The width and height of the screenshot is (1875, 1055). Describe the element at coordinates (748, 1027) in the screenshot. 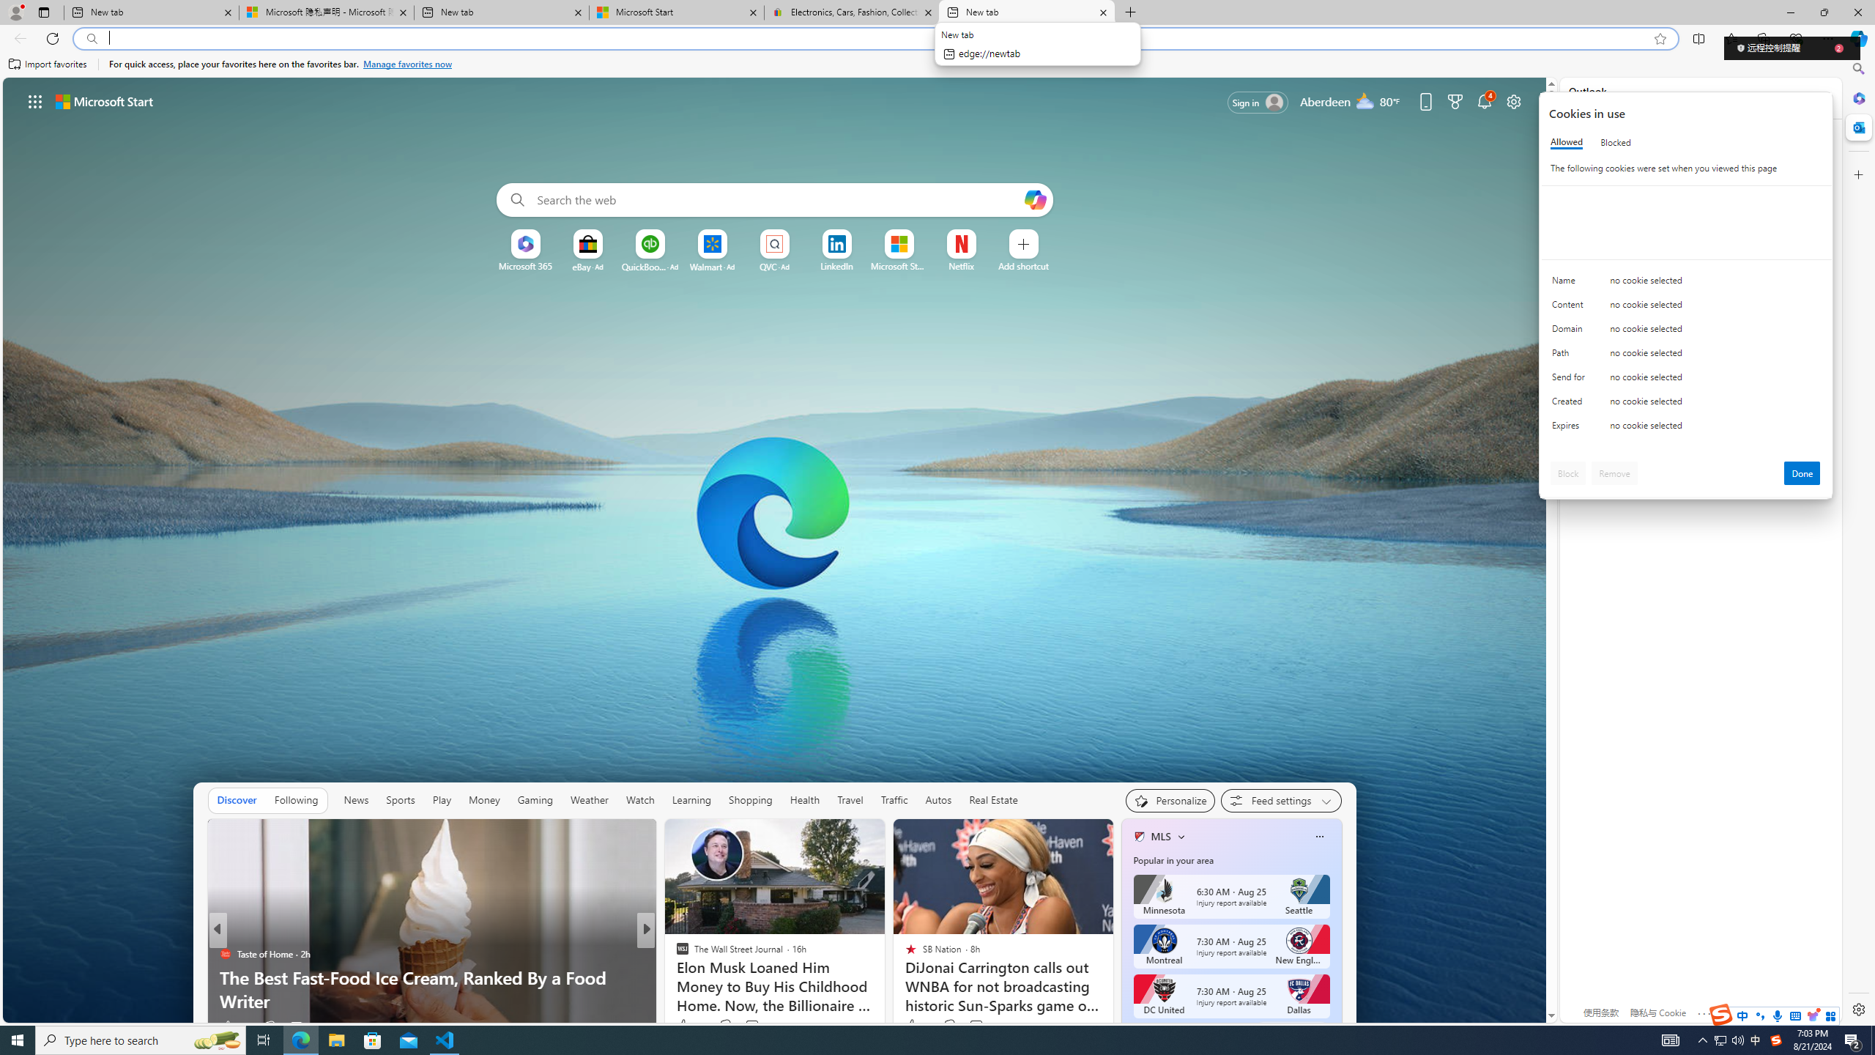

I see `View comments 62 Comment` at that location.